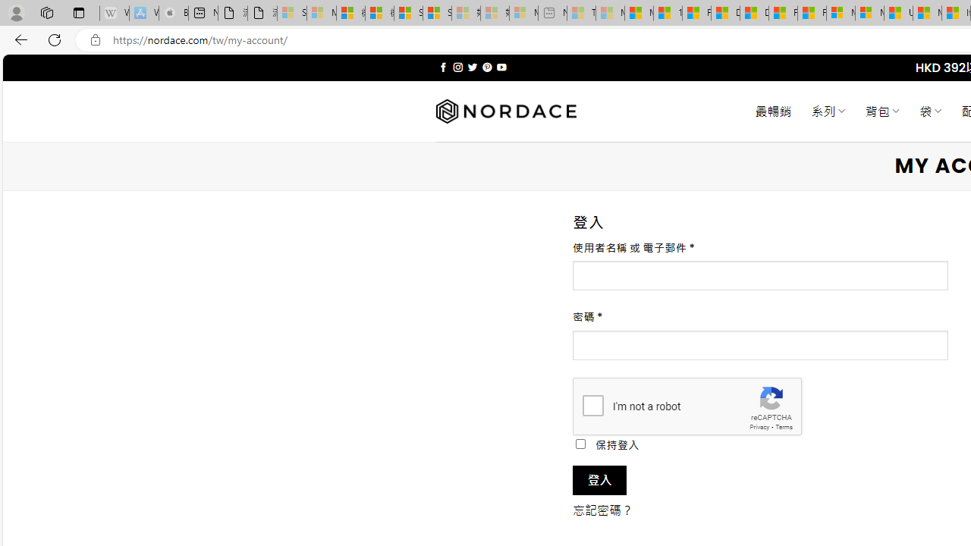 This screenshot has width=971, height=546. What do you see at coordinates (173, 14) in the screenshot?
I see `Buy iPad - Apple - Sleeping` at bounding box center [173, 14].